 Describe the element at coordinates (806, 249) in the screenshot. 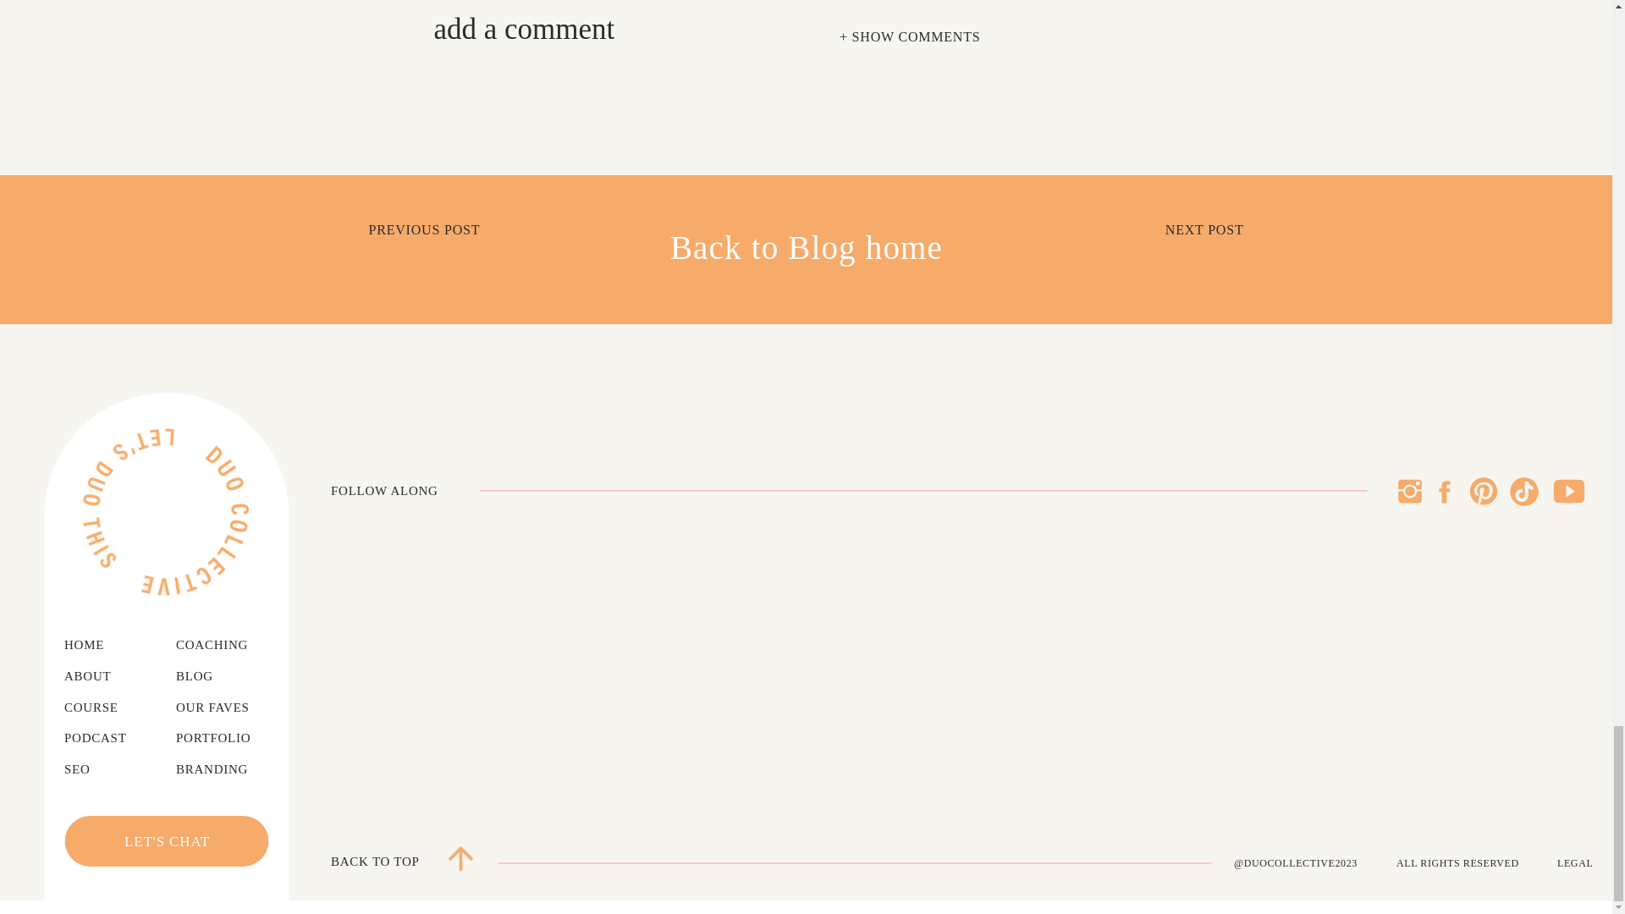

I see `Back to Blog home` at that location.